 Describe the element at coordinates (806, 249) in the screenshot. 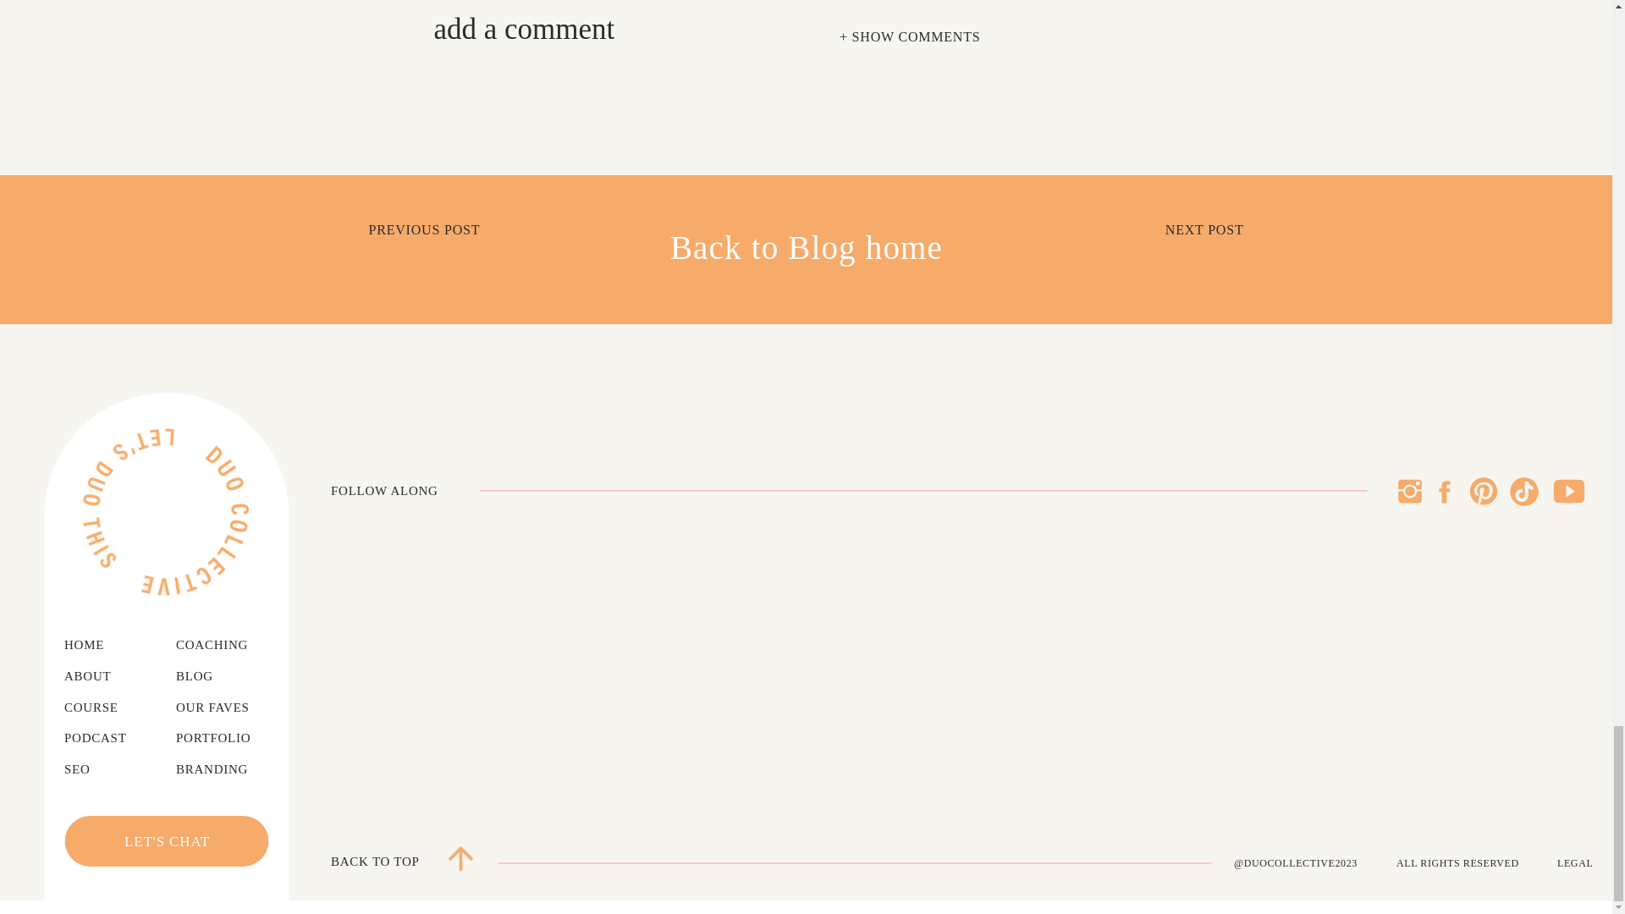

I see `Back to Blog home` at that location.